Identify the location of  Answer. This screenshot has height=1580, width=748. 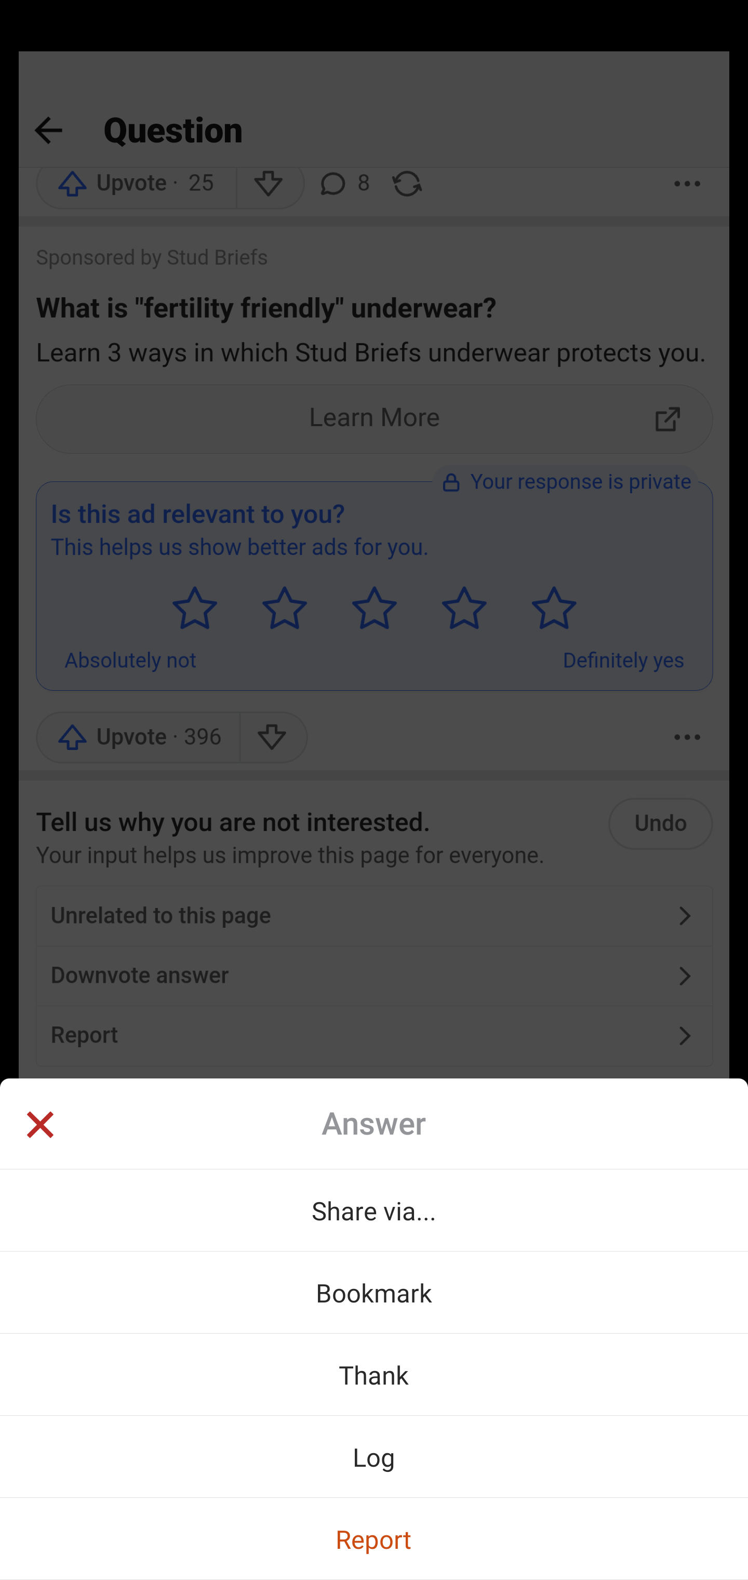
(374, 1124).